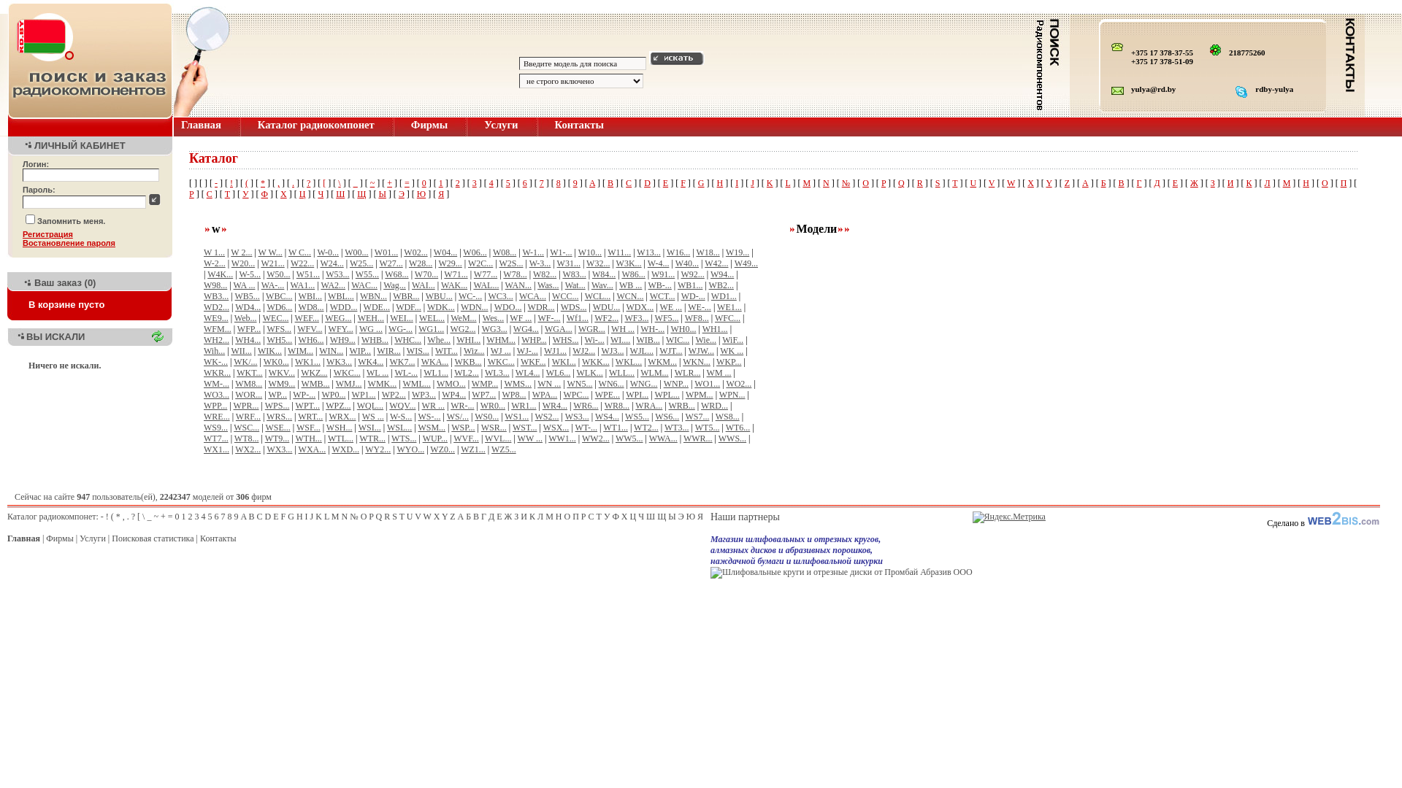  I want to click on WL1..., so click(436, 373).